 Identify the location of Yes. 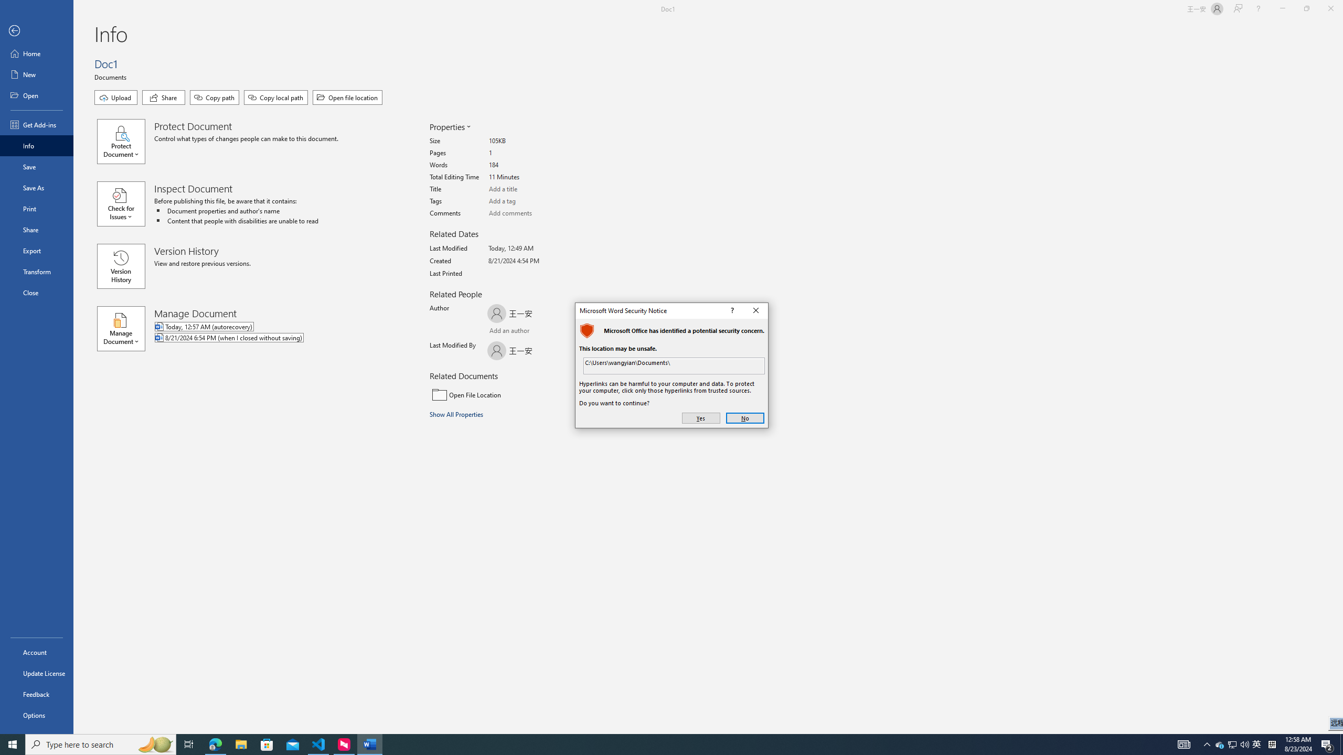
(701, 418).